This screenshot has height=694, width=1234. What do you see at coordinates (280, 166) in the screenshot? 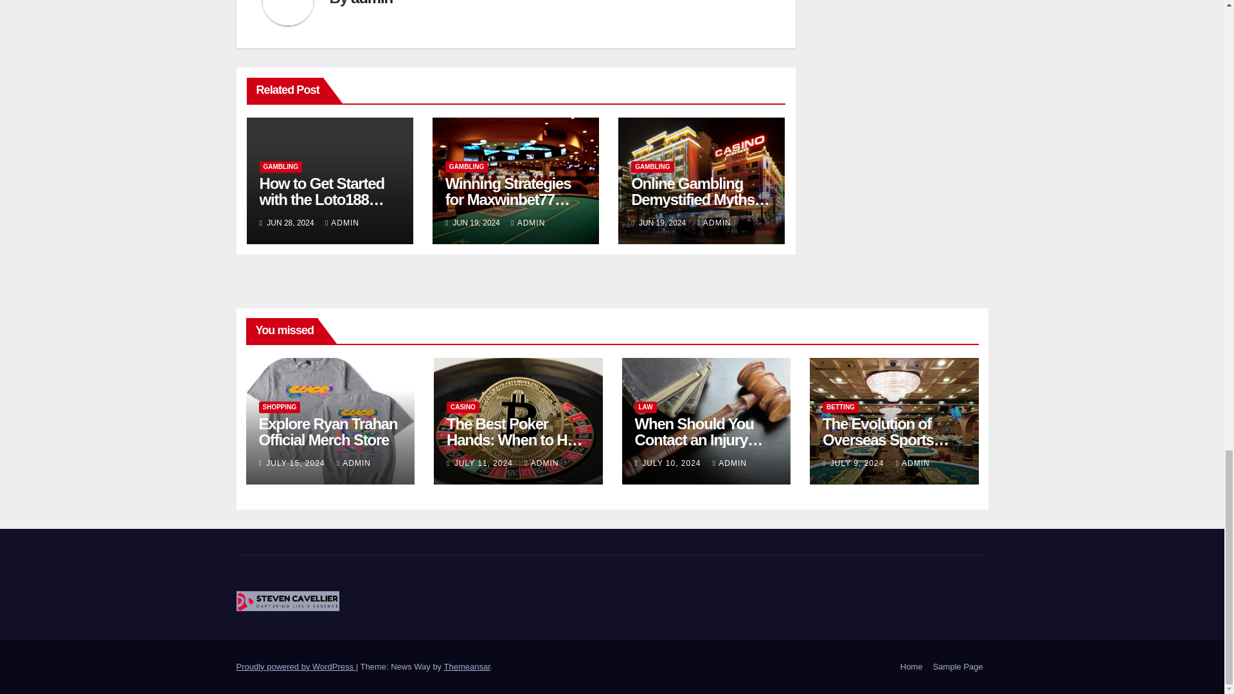
I see `GAMBLING` at bounding box center [280, 166].